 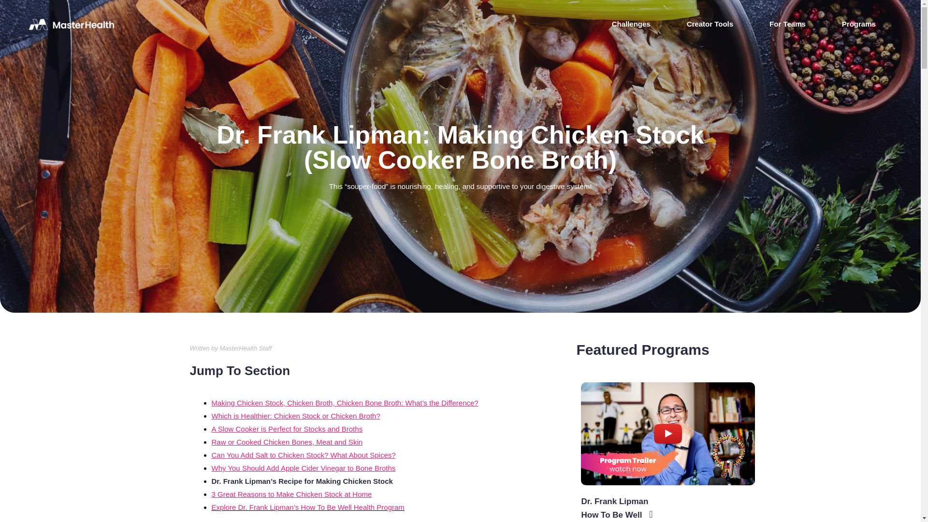 I want to click on Creator Tools, so click(x=710, y=24).